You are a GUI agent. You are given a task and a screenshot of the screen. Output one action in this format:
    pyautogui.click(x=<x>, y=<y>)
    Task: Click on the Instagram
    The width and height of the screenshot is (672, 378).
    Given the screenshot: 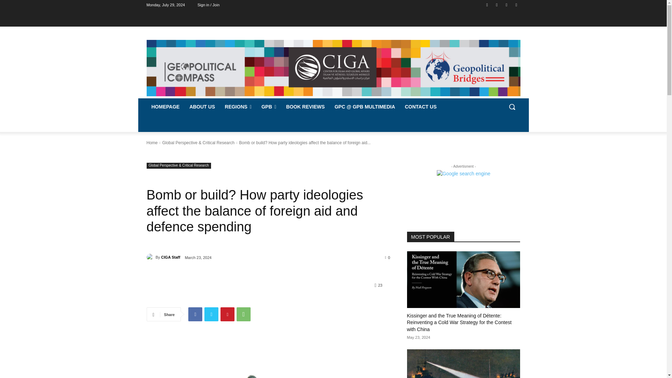 What is the action you would take?
    pyautogui.click(x=496, y=5)
    